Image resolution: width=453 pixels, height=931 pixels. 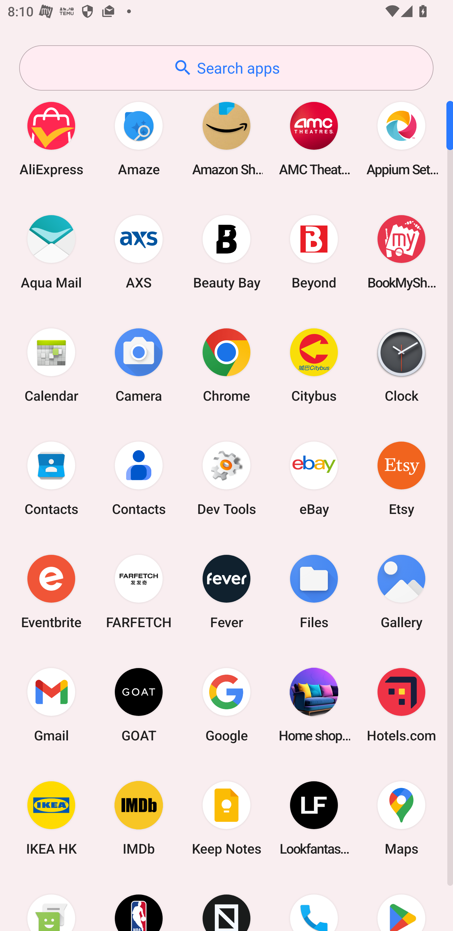 What do you see at coordinates (139, 903) in the screenshot?
I see `NBA` at bounding box center [139, 903].